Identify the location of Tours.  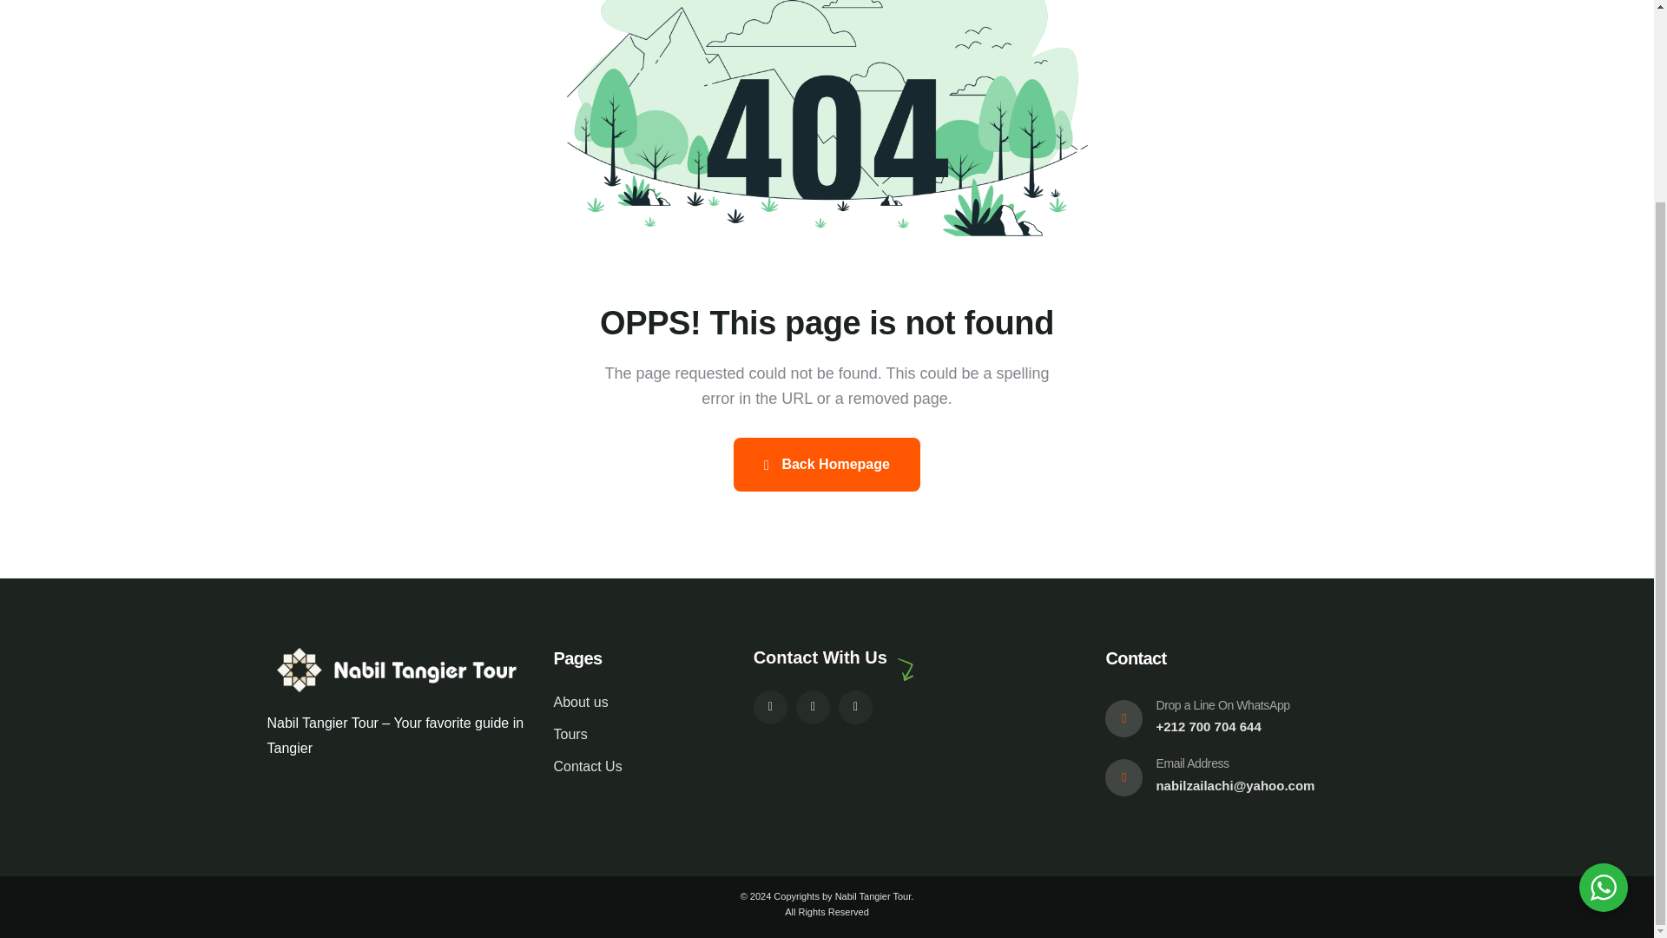
(631, 735).